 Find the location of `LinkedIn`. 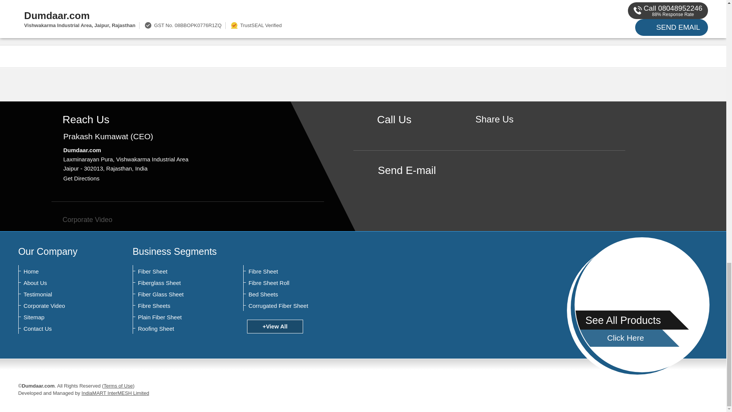

LinkedIn is located at coordinates (518, 132).